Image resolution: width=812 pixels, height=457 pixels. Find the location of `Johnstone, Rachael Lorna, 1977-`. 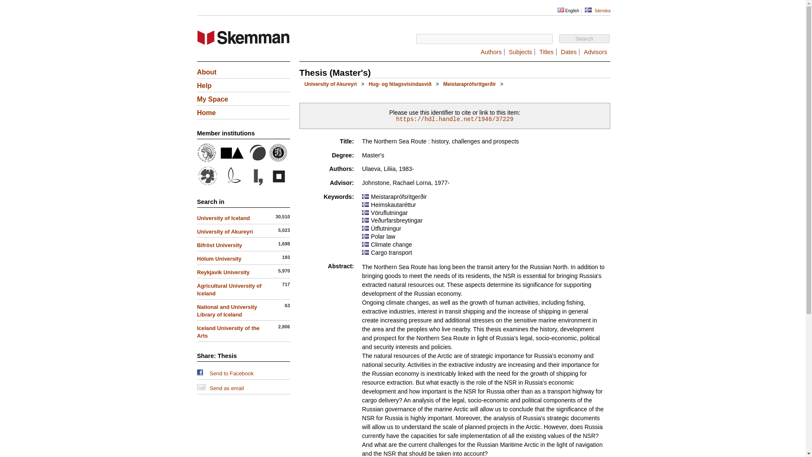

Johnstone, Rachael Lorna, 1977- is located at coordinates (406, 183).